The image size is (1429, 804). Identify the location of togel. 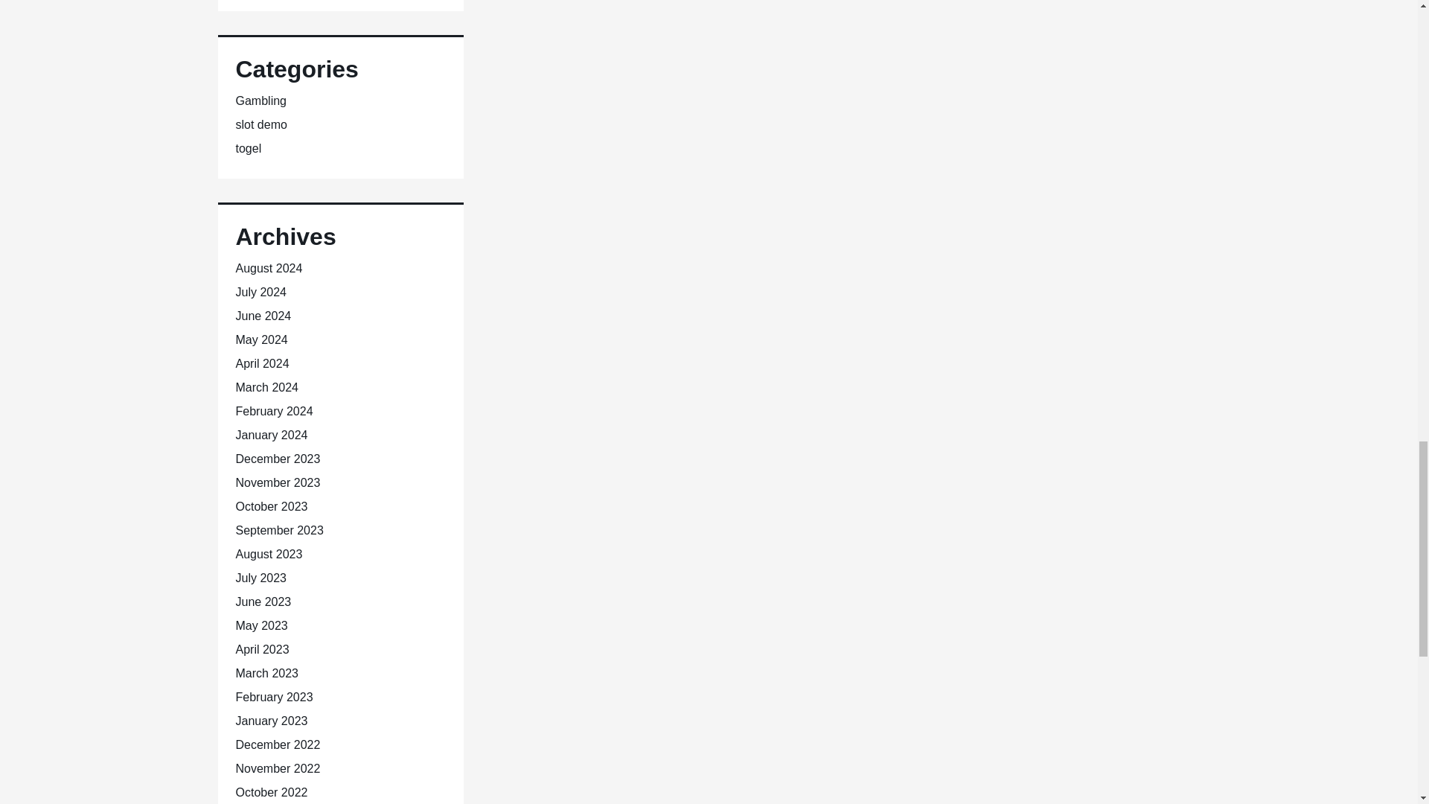
(249, 149).